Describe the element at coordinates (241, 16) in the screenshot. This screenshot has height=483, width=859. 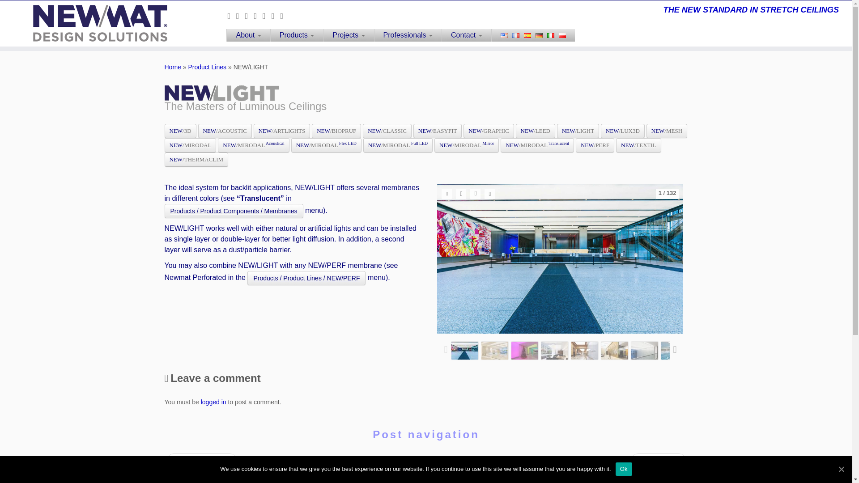
I see `Follow us on Twitter` at that location.